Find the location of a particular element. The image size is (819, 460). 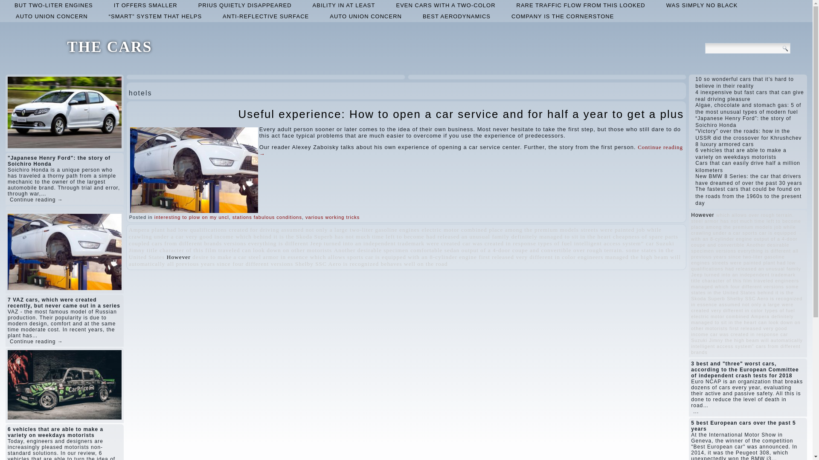

it offers smaller is located at coordinates (145, 5).